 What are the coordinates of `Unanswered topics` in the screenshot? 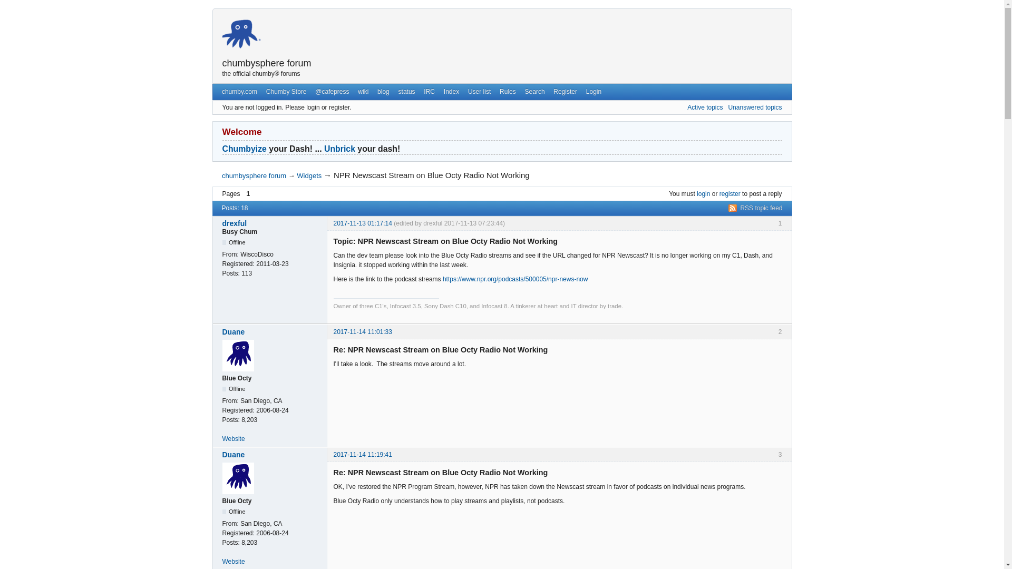 It's located at (754, 107).